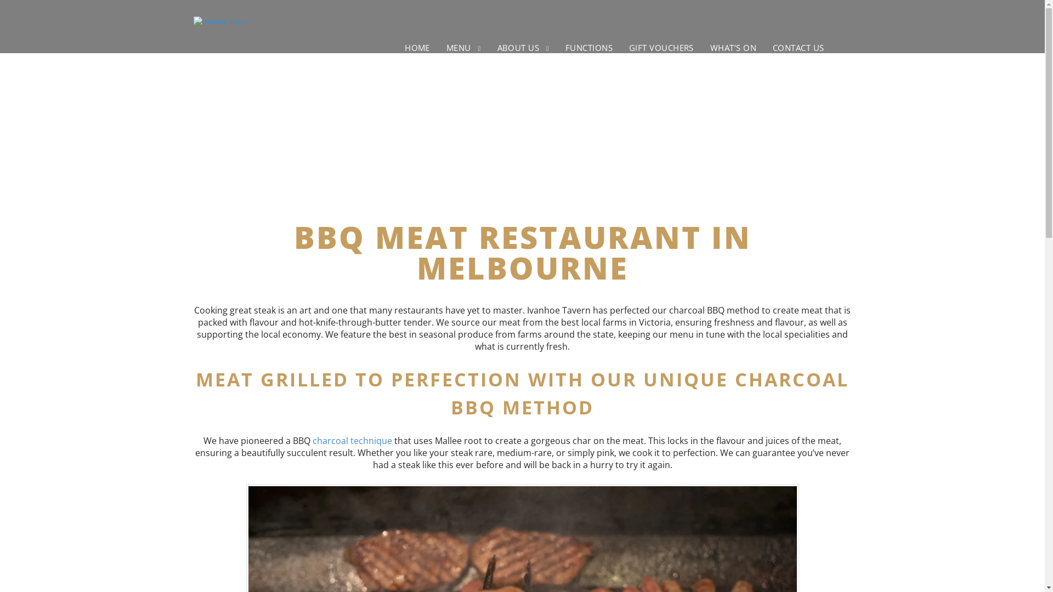 This screenshot has height=592, width=1053. I want to click on HOME, so click(417, 48).